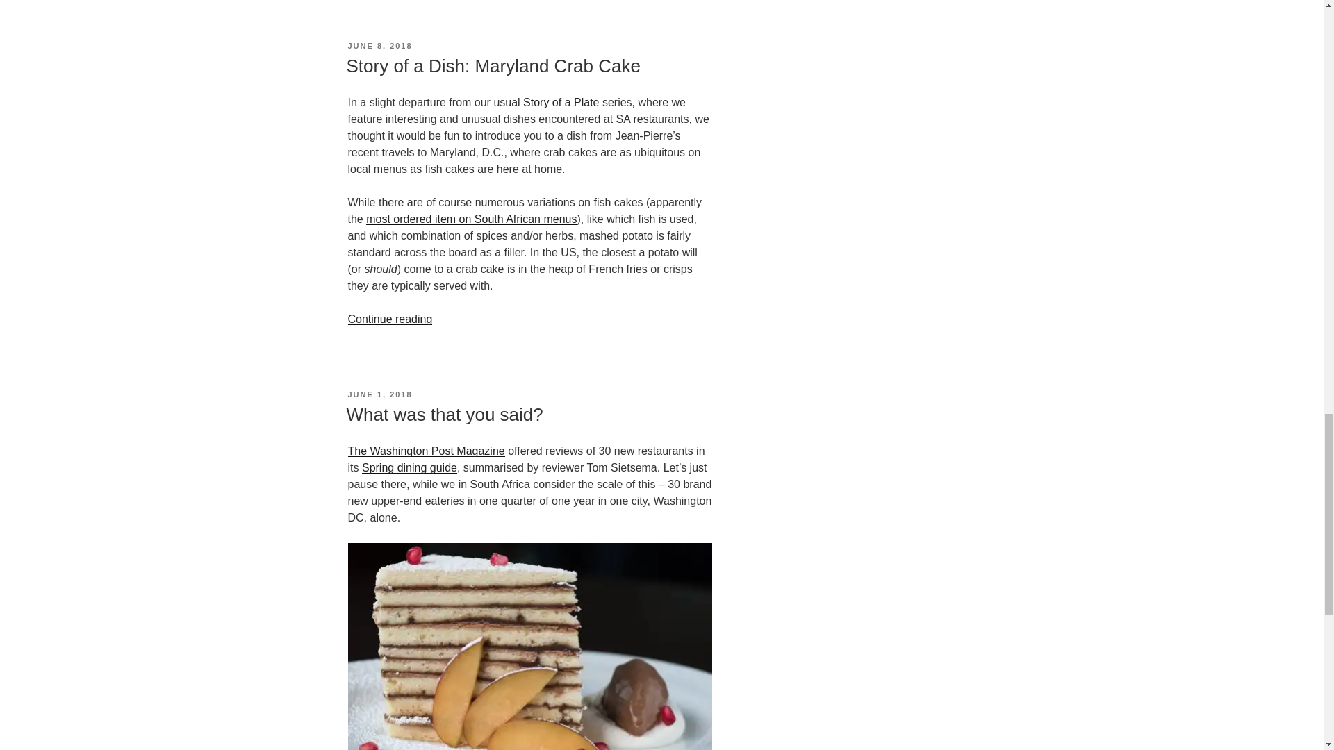  Describe the element at coordinates (471, 219) in the screenshot. I see `most ordered item on South African menus` at that location.